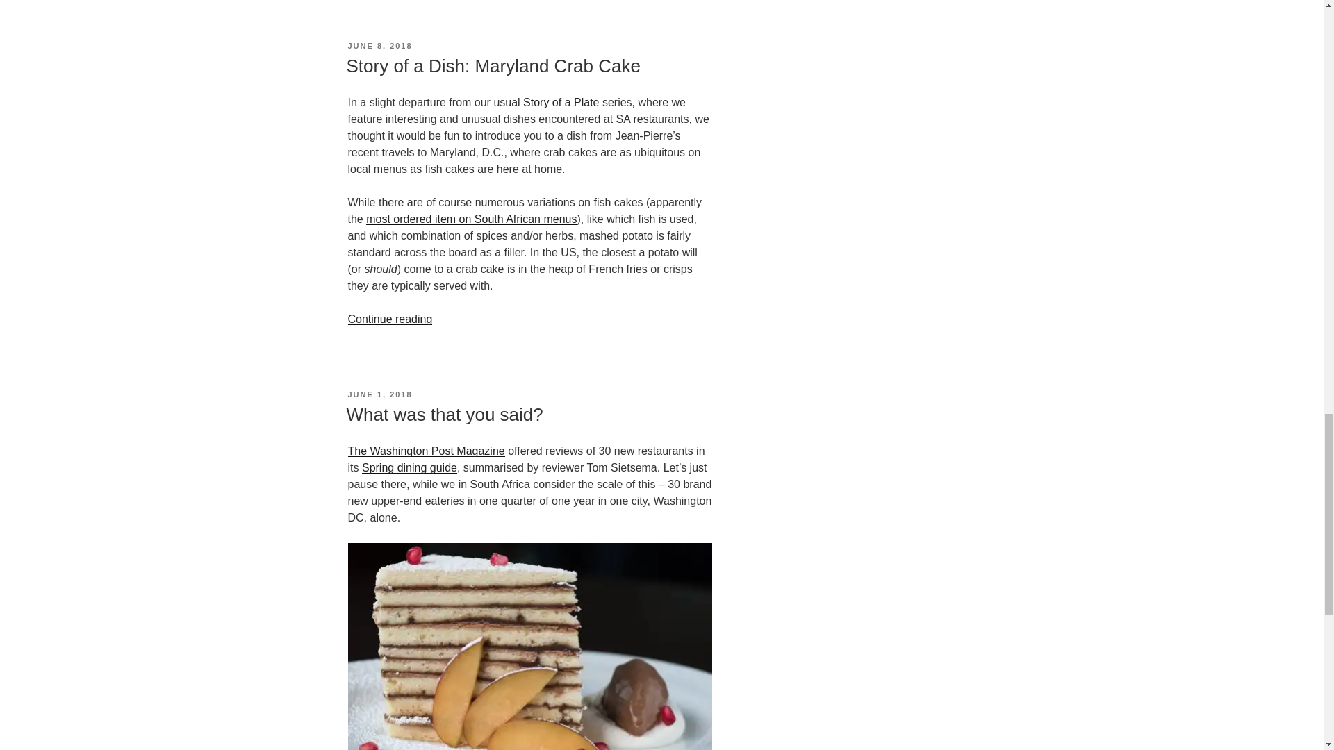  Describe the element at coordinates (471, 219) in the screenshot. I see `most ordered item on South African menus` at that location.